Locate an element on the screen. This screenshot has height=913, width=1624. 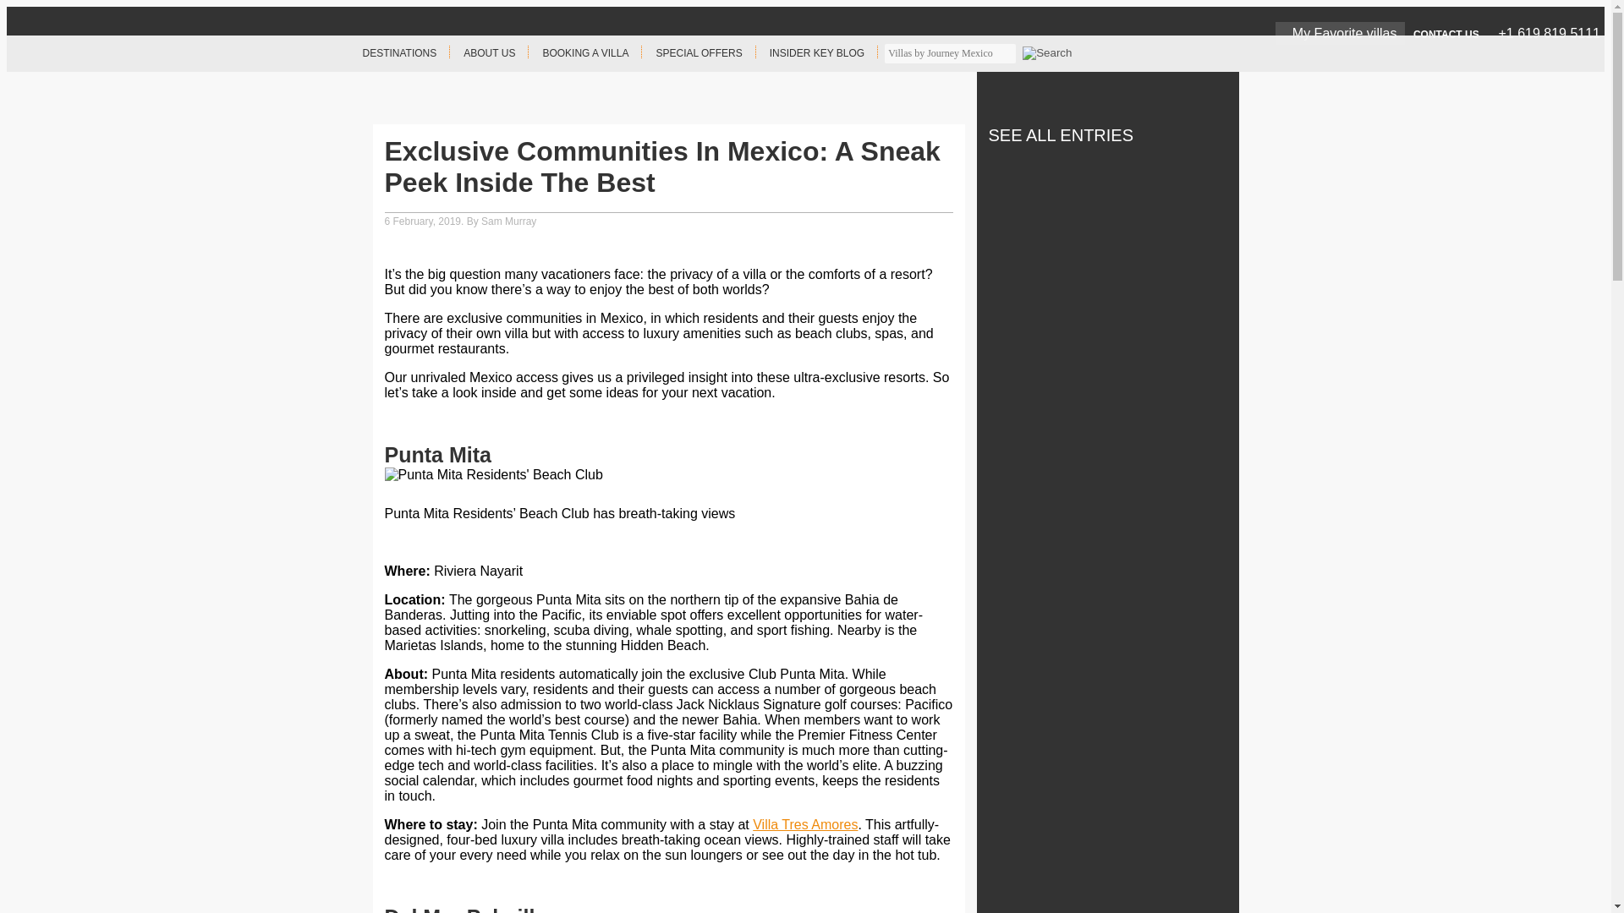
Villa Tres Amores is located at coordinates (805, 823).